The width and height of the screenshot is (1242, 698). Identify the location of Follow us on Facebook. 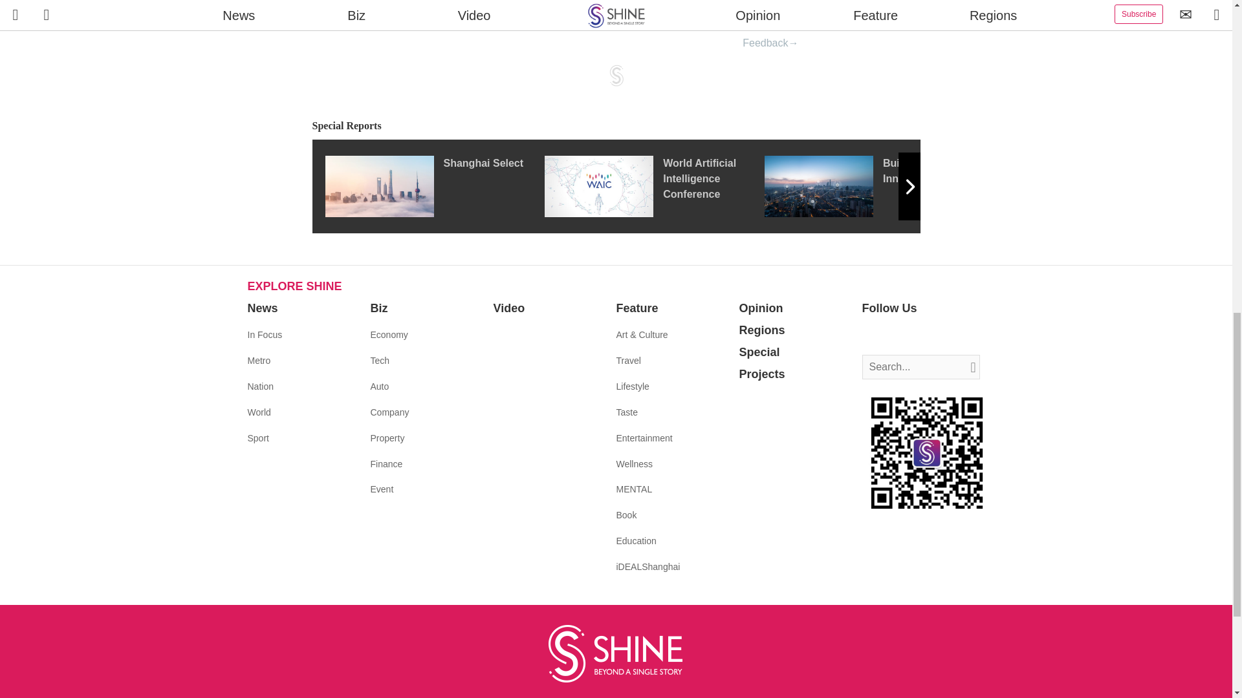
(872, 335).